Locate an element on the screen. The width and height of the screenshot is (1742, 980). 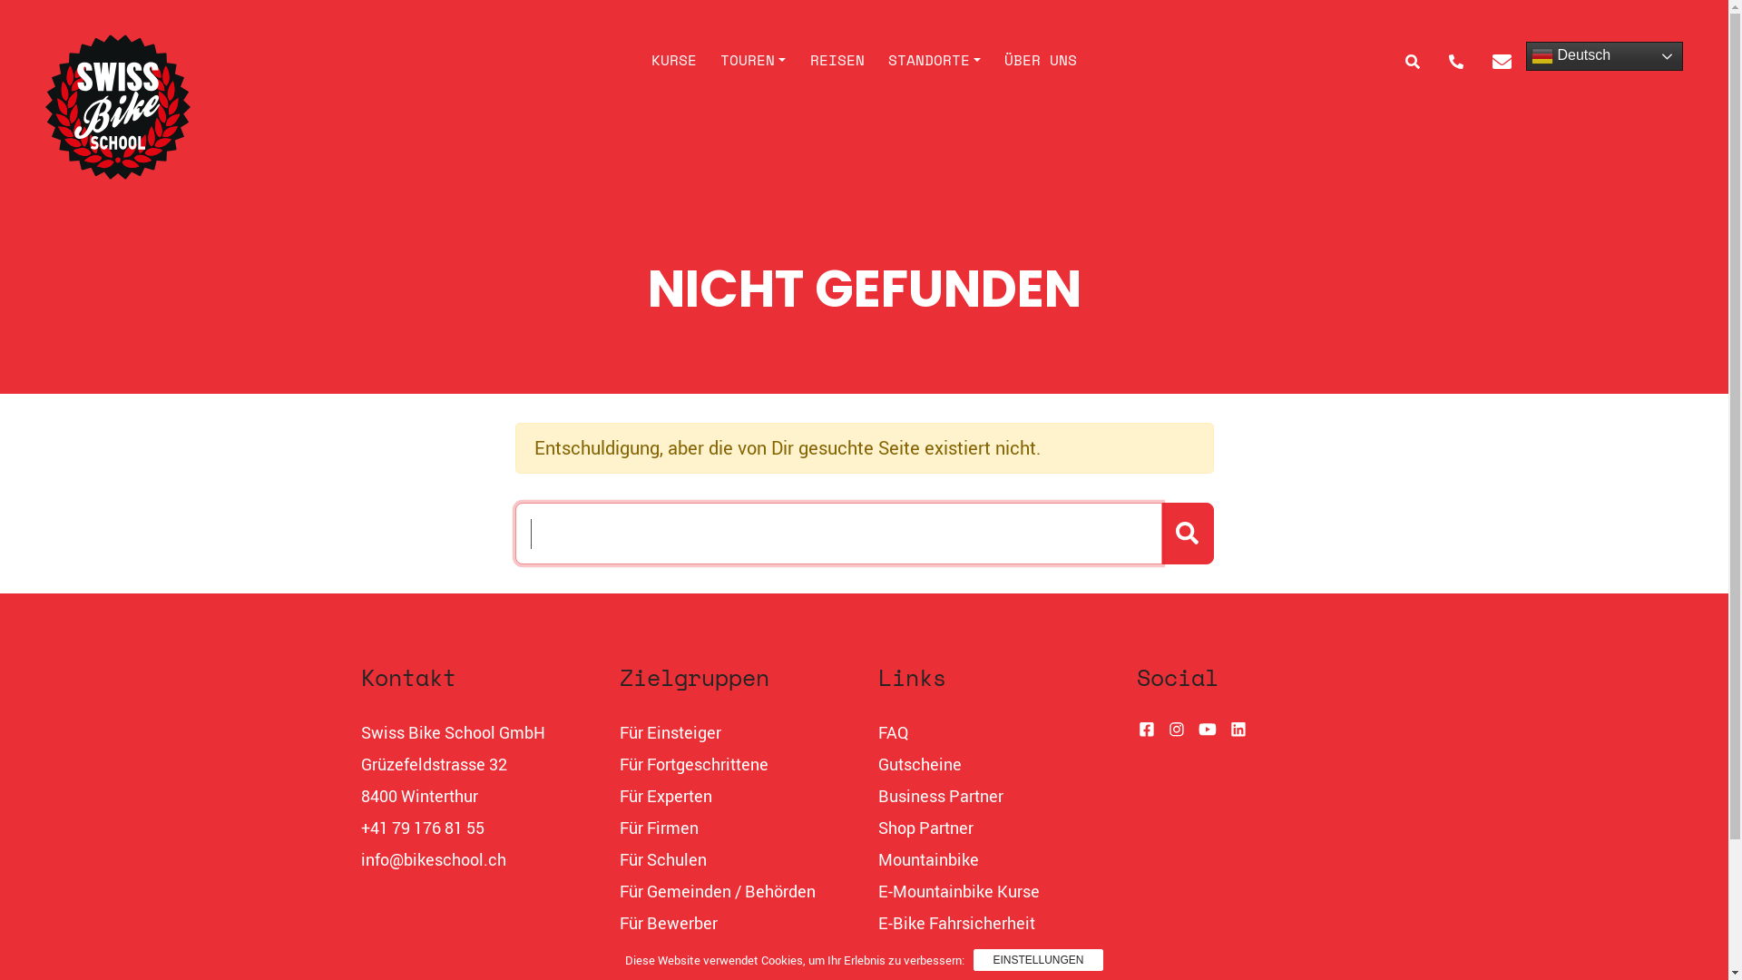
REISEN is located at coordinates (837, 60).